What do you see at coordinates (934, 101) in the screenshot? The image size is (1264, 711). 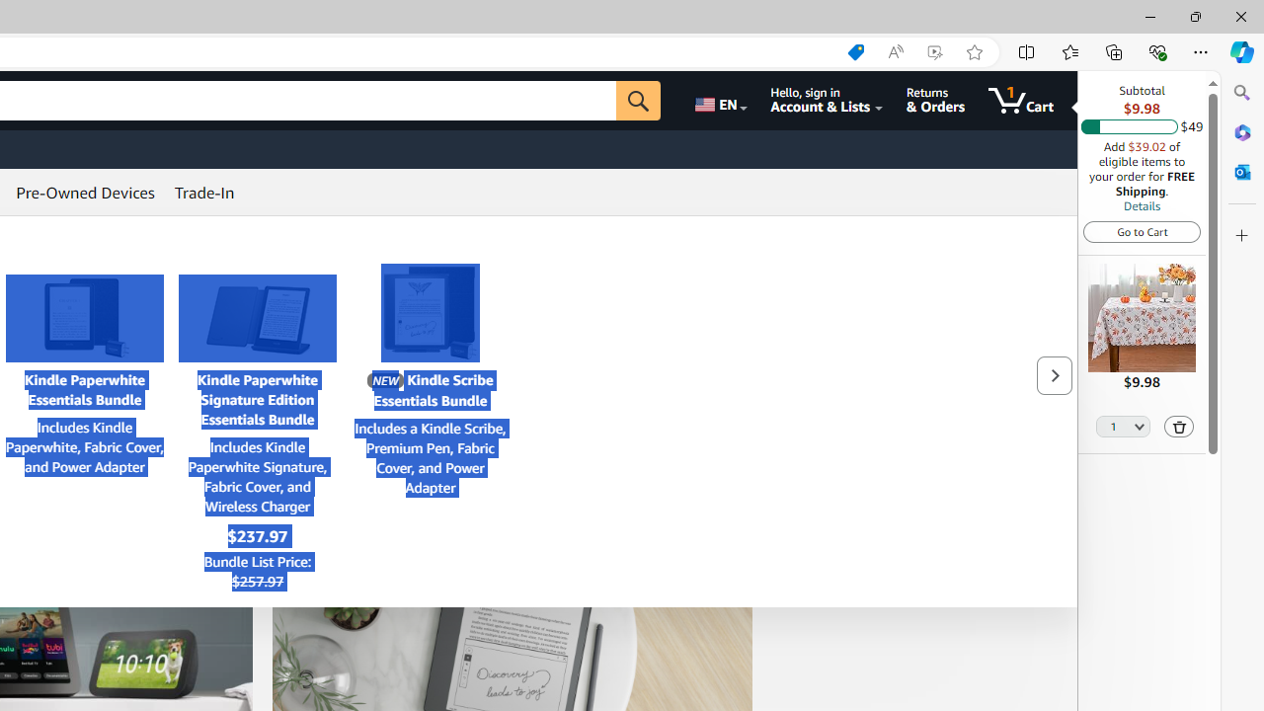 I see `Returns & Orders` at bounding box center [934, 101].